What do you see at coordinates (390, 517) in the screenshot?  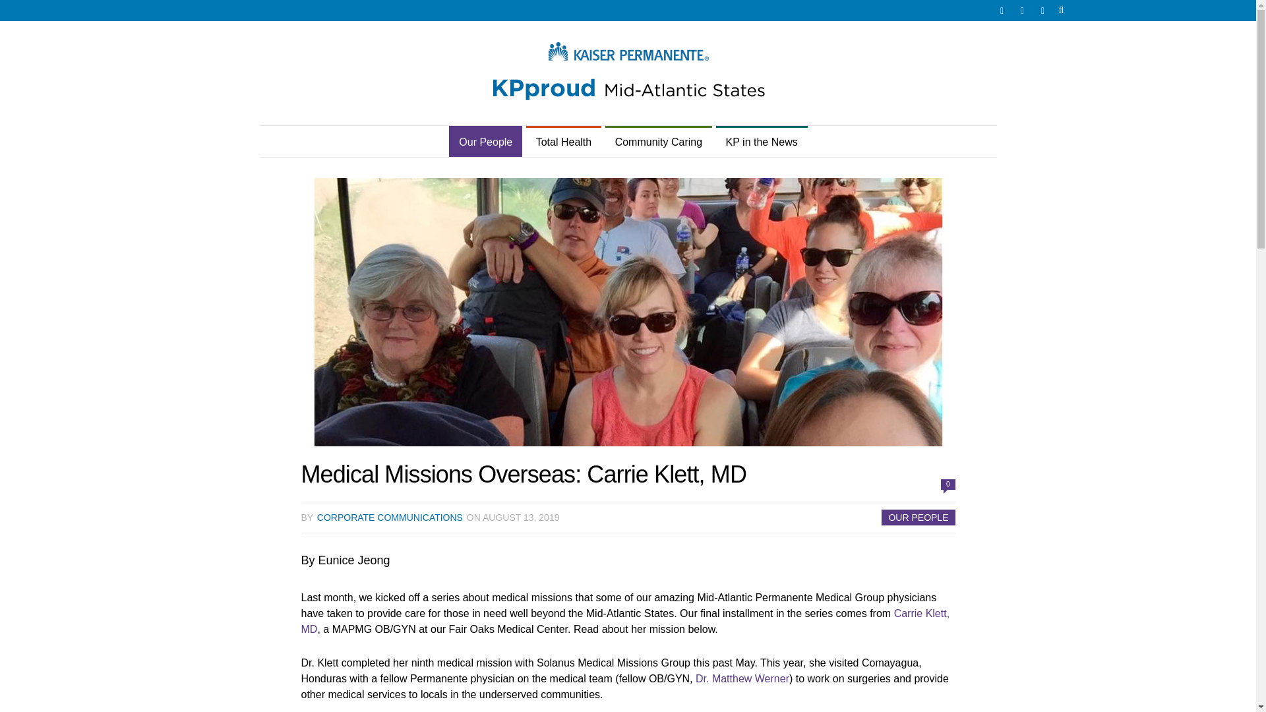 I see `Posts by Corporate Communications` at bounding box center [390, 517].